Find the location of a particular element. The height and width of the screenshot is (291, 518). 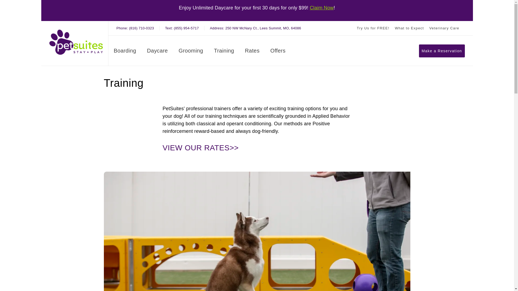

Boarding is located at coordinates (322, 8).